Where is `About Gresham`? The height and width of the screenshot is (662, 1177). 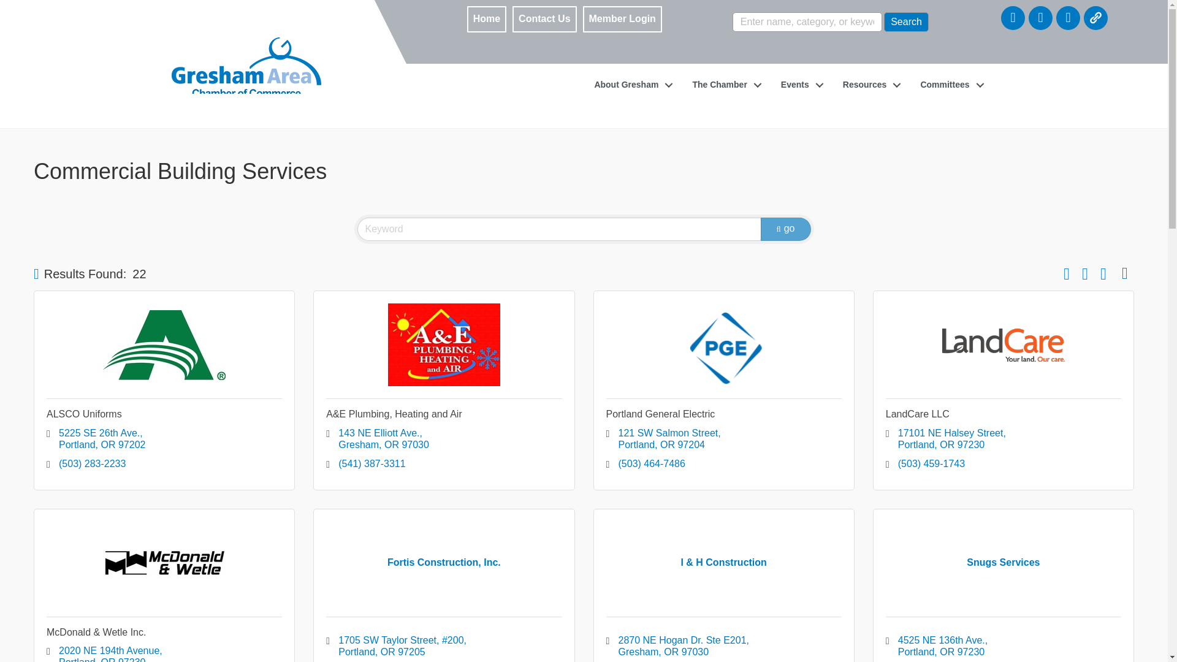
About Gresham is located at coordinates (630, 85).